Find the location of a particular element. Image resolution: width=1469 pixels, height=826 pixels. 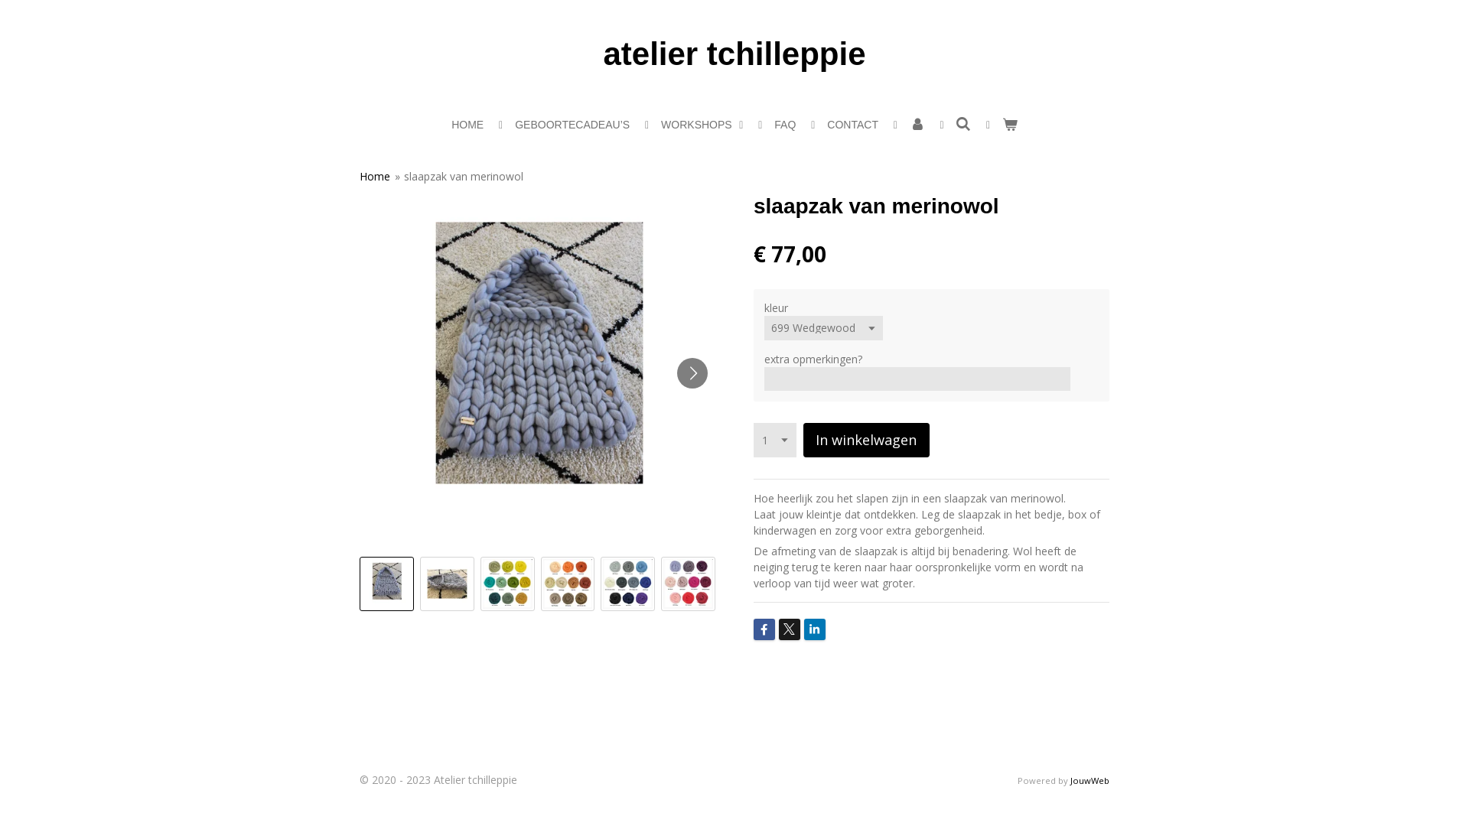

slaapzak van merinowol is located at coordinates (464, 176).